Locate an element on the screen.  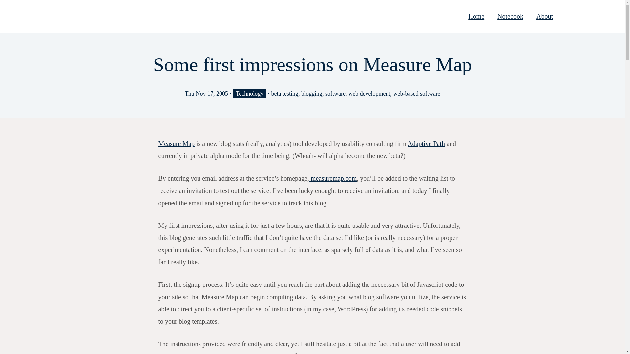
measuremap.com is located at coordinates (333, 178).